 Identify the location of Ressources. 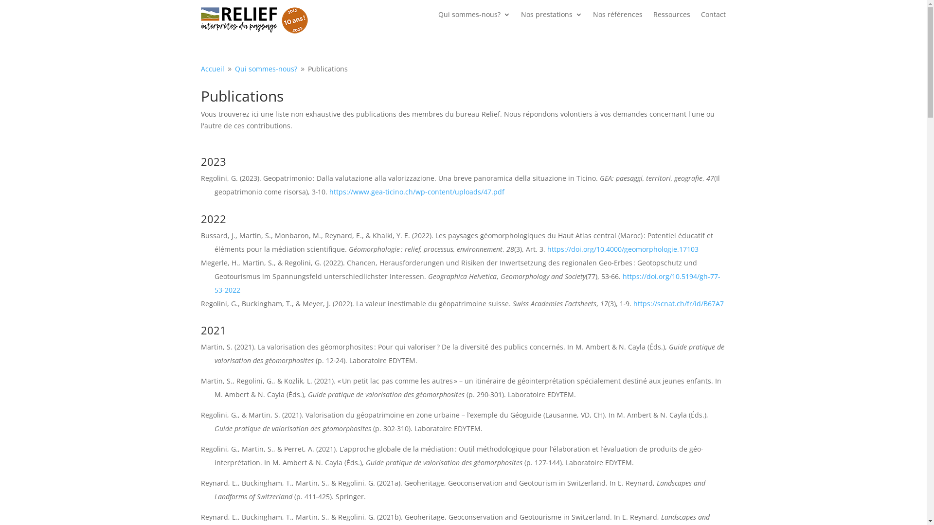
(672, 17).